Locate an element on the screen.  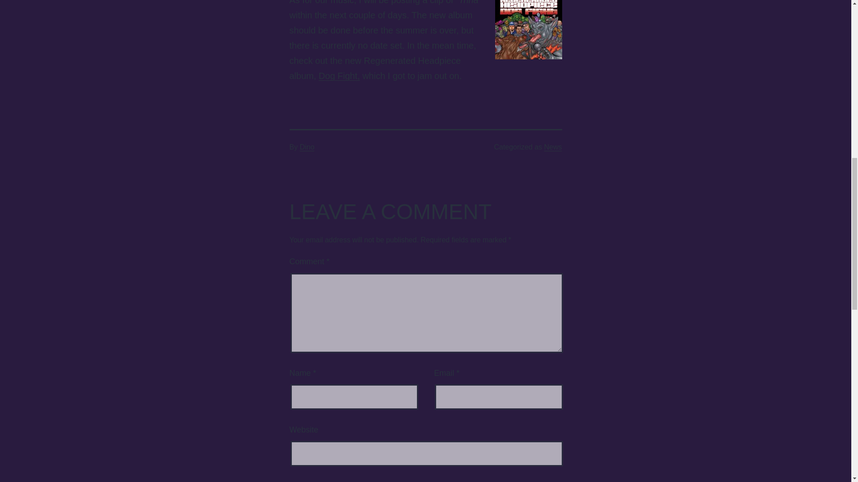
Post Comment is located at coordinates (336, 481).